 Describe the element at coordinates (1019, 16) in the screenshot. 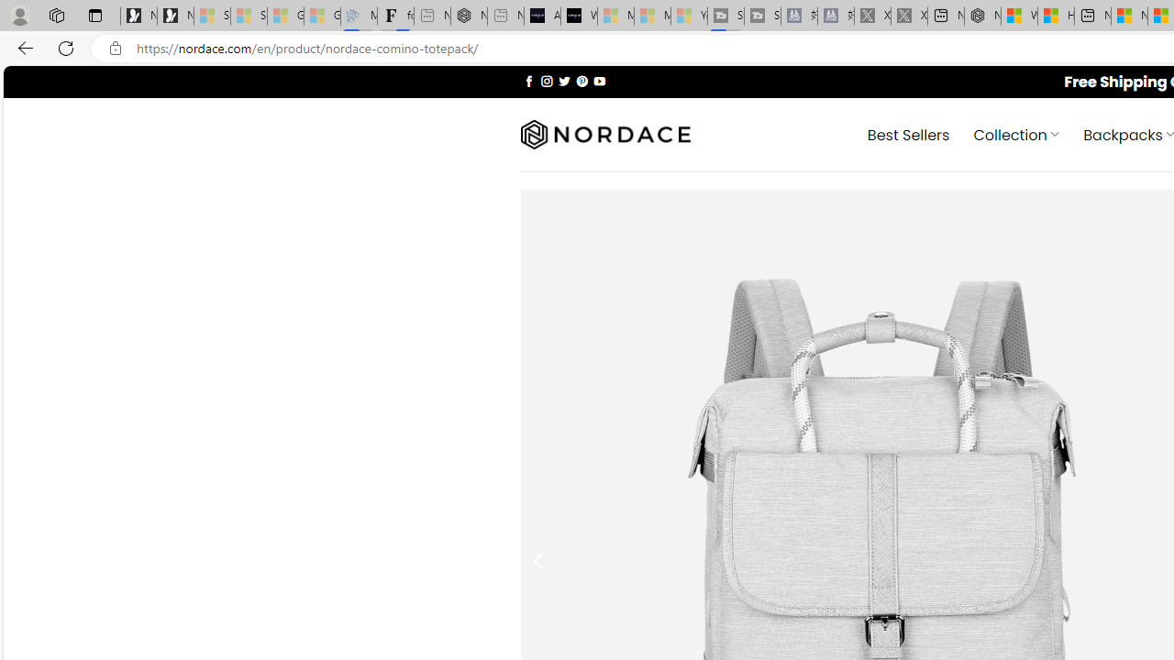

I see `Wildlife - MSN` at that location.